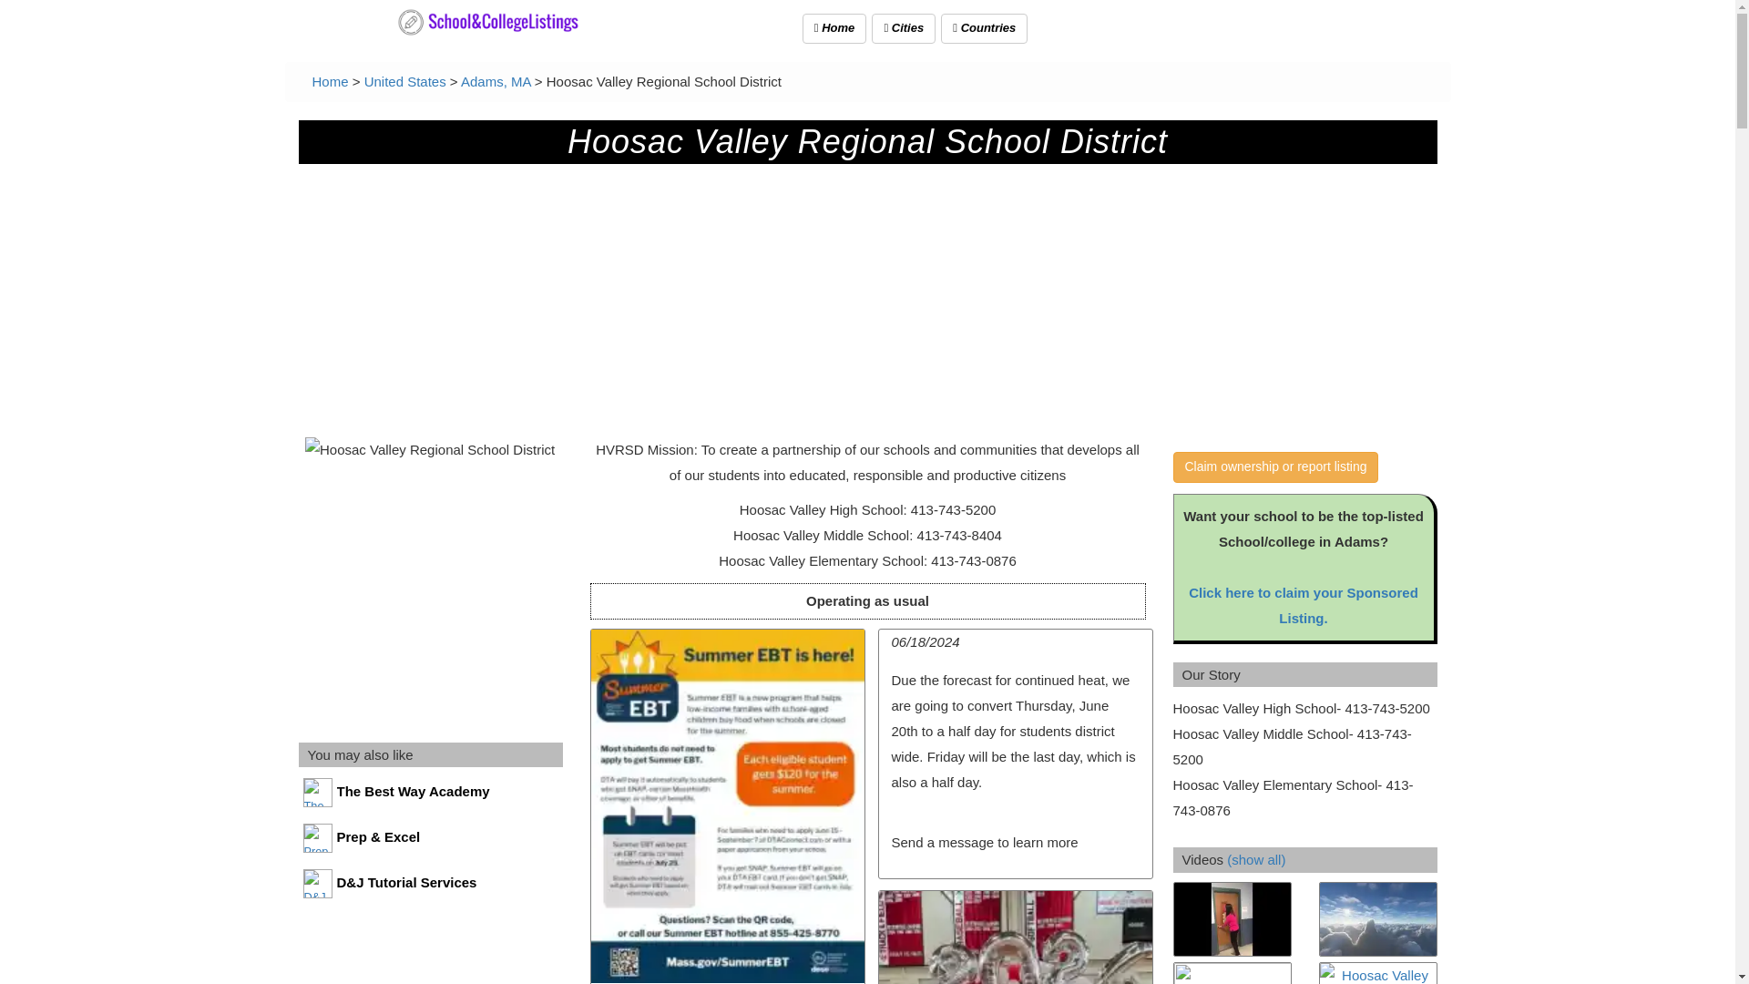  I want to click on Click here to claim your Sponsored Listing., so click(1304, 605).